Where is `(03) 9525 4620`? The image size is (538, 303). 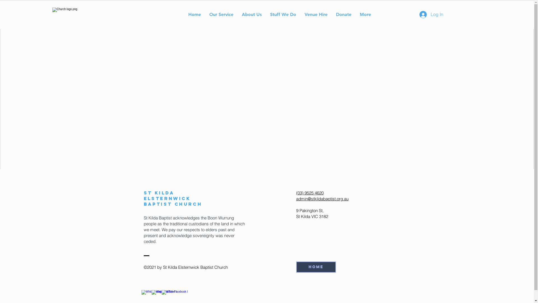
(03) 9525 4620 is located at coordinates (310, 193).